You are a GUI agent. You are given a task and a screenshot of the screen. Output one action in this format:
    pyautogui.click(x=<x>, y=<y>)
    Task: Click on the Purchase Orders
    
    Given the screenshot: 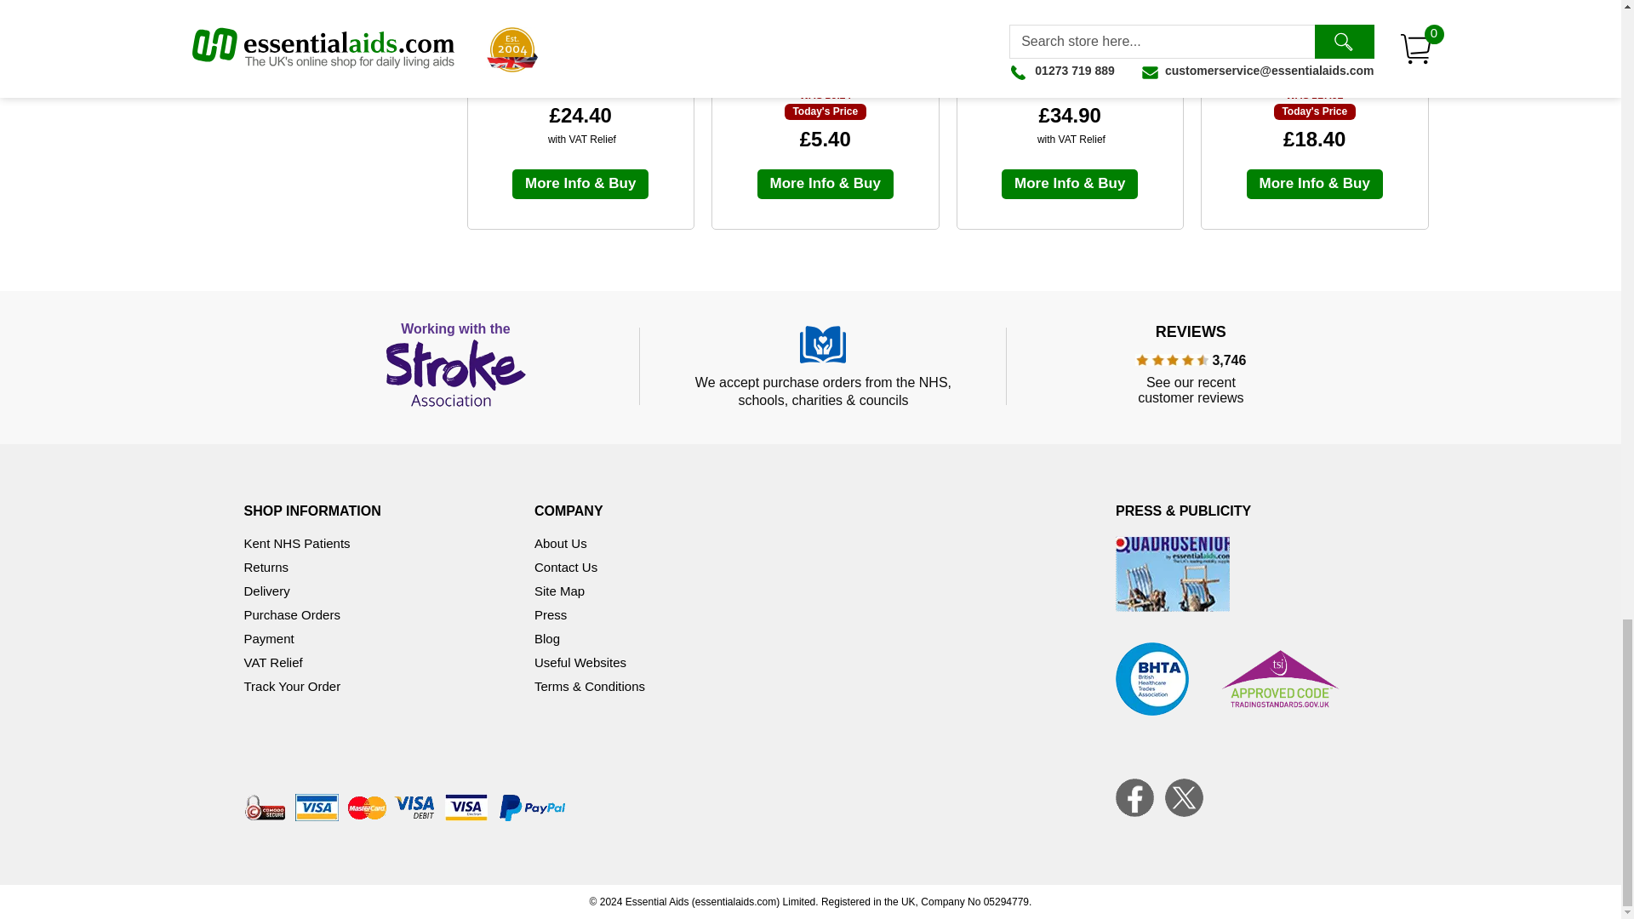 What is the action you would take?
    pyautogui.click(x=291, y=614)
    